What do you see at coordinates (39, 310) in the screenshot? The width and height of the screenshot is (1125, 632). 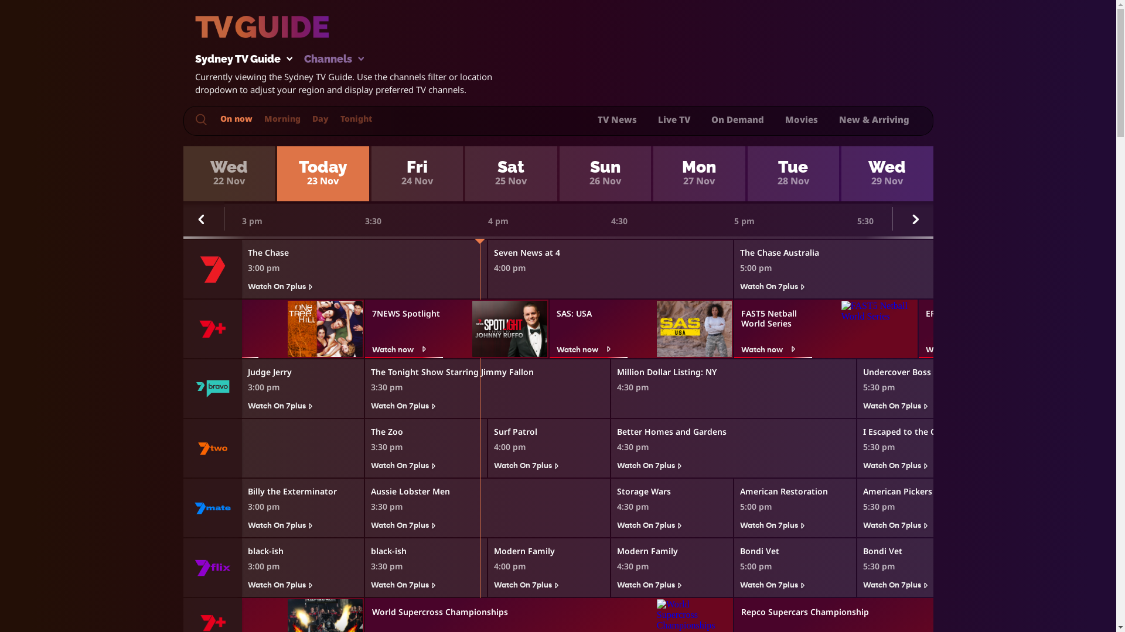 I see `Damages` at bounding box center [39, 310].